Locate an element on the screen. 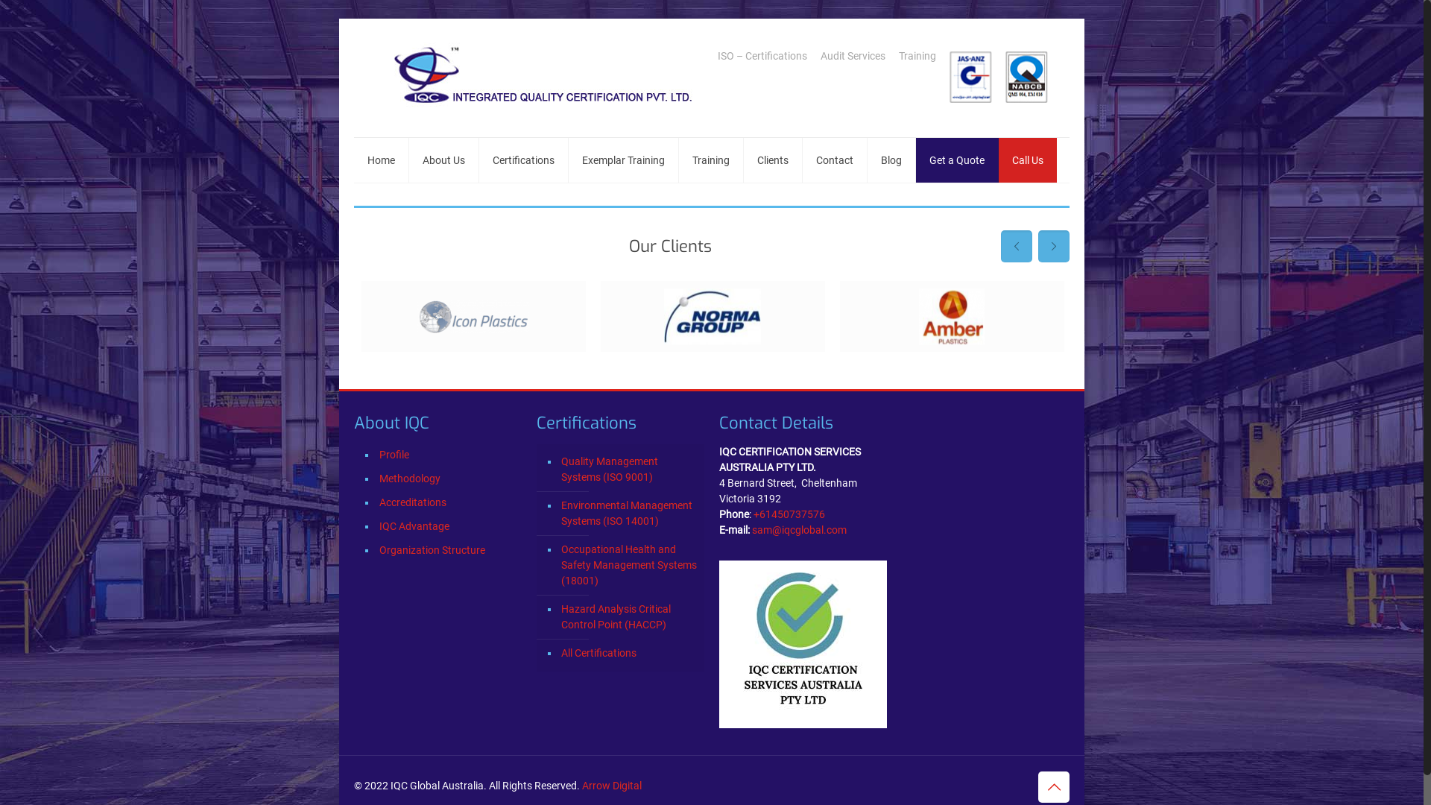  Profile is located at coordinates (449, 456).